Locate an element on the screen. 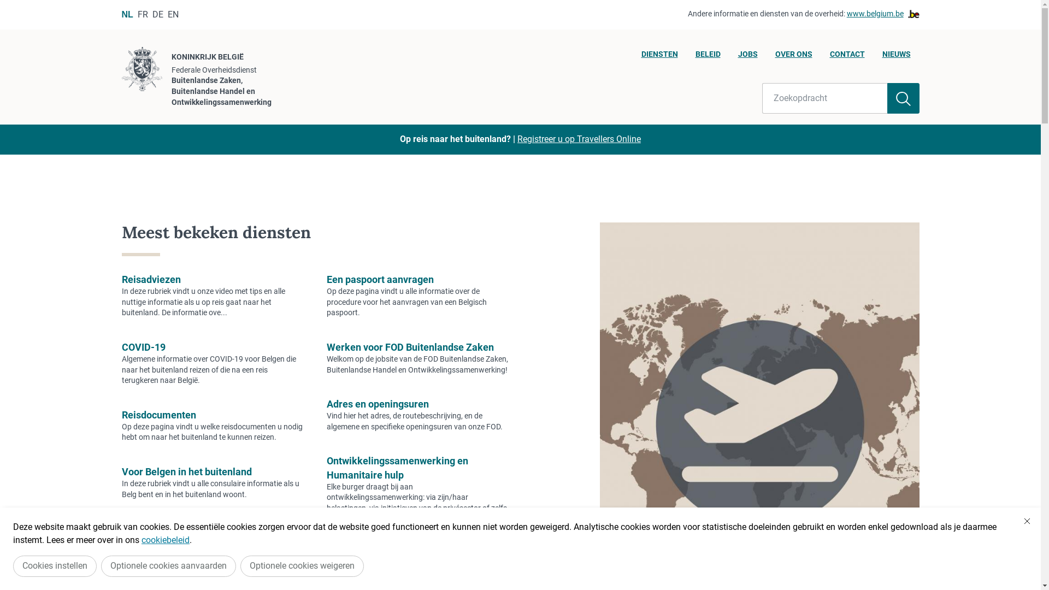 This screenshot has width=1049, height=590. COVID-19 is located at coordinates (143, 347).